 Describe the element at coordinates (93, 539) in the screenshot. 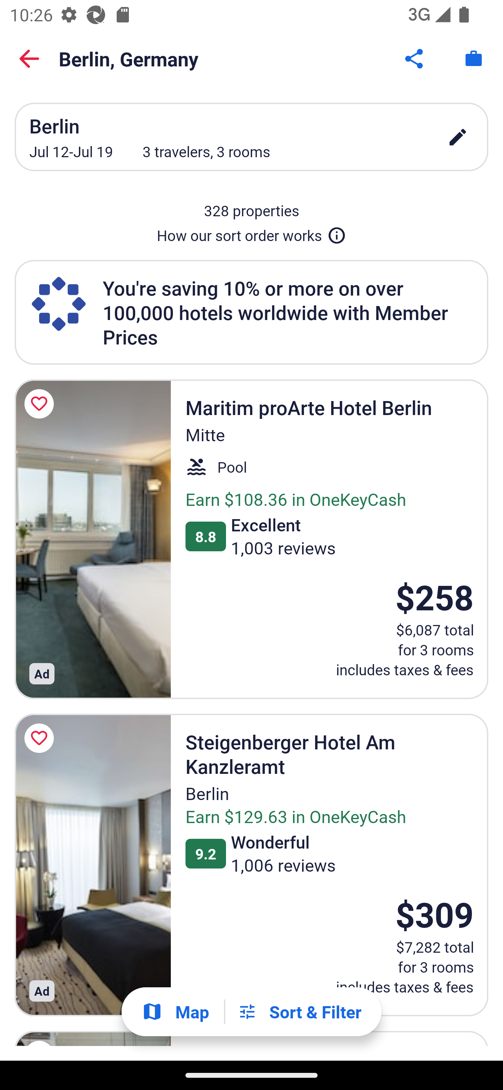

I see `Maritim proArte Hotel Berlin` at that location.